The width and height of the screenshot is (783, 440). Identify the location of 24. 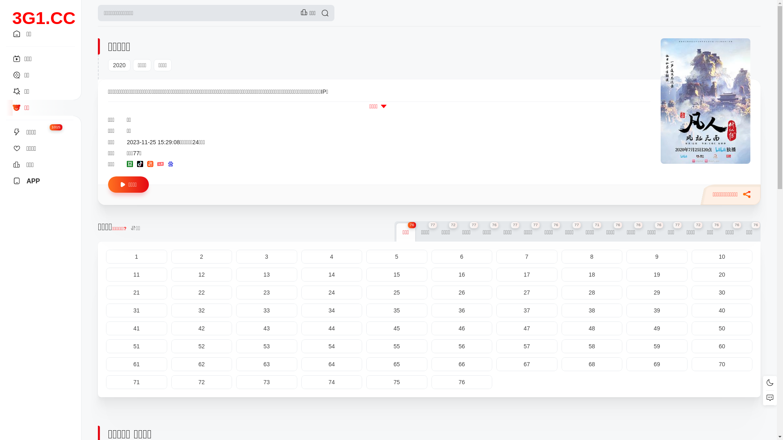
(332, 293).